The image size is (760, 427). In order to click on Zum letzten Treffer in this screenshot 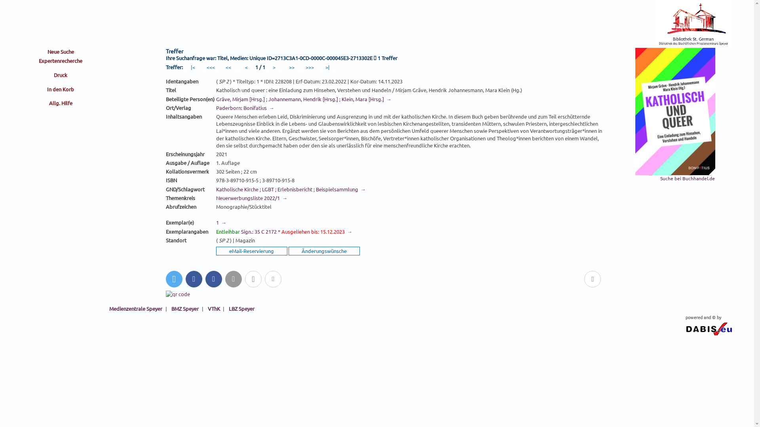, I will do `click(328, 67)`.